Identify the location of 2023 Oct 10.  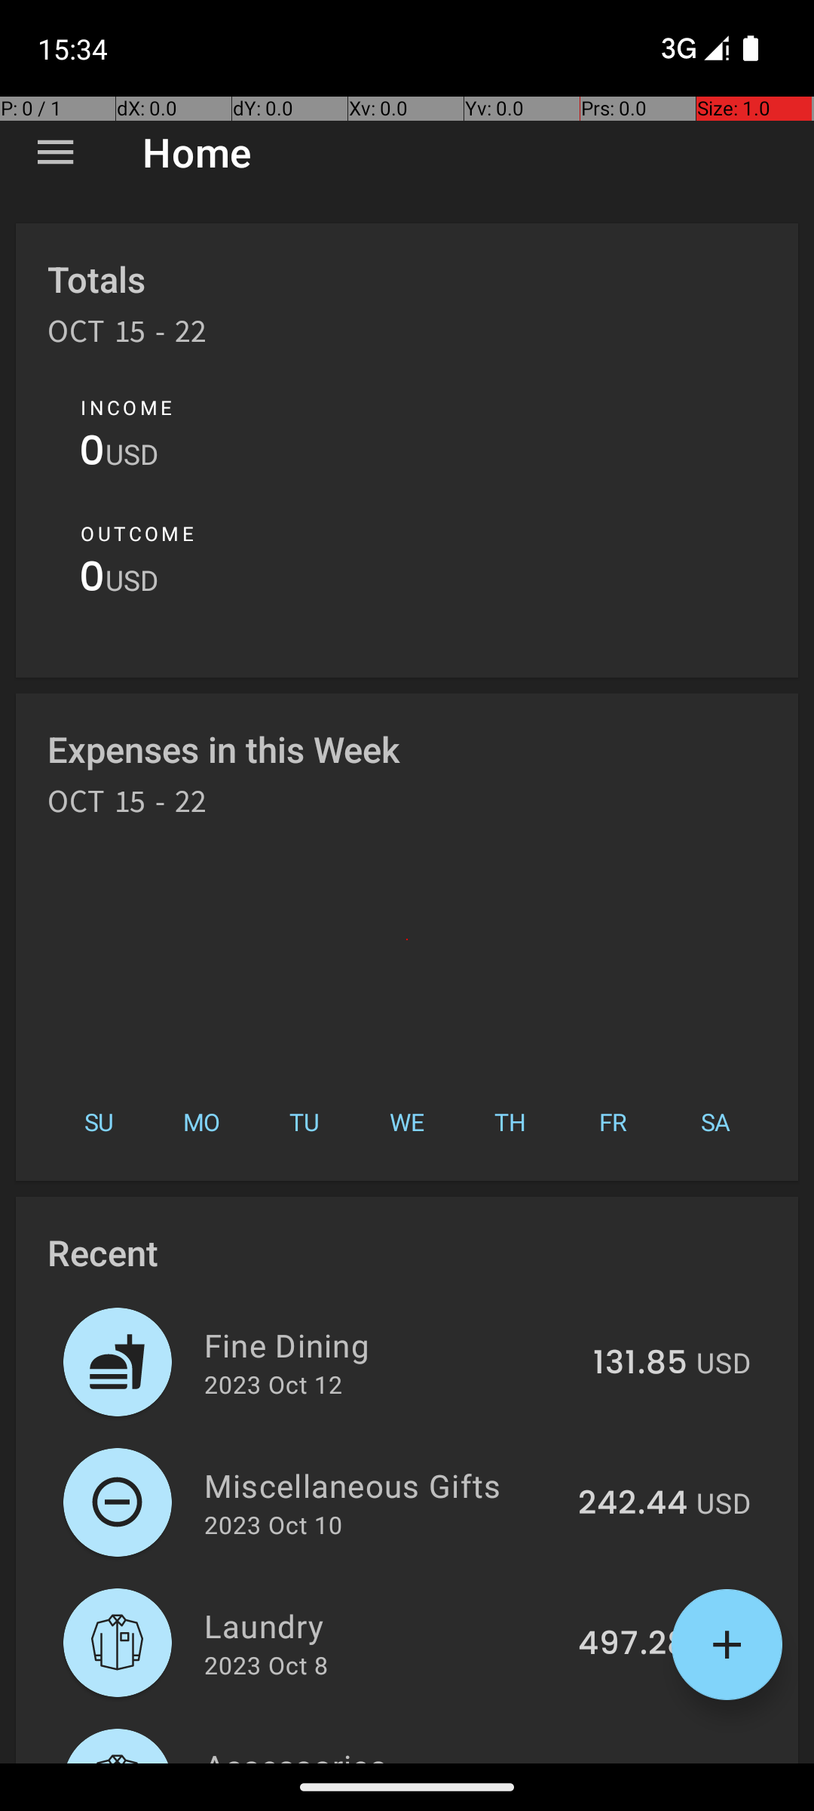
(273, 1524).